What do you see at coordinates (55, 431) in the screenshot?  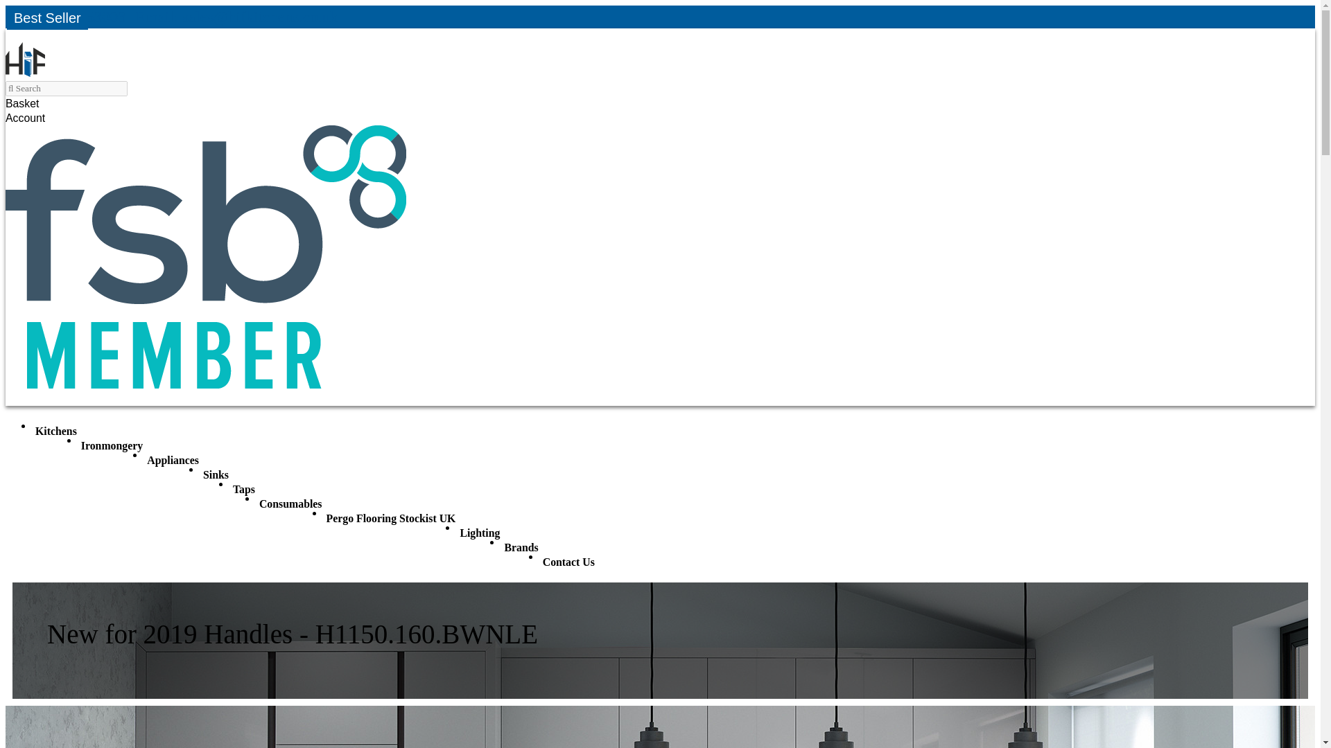 I see `Kitchens` at bounding box center [55, 431].